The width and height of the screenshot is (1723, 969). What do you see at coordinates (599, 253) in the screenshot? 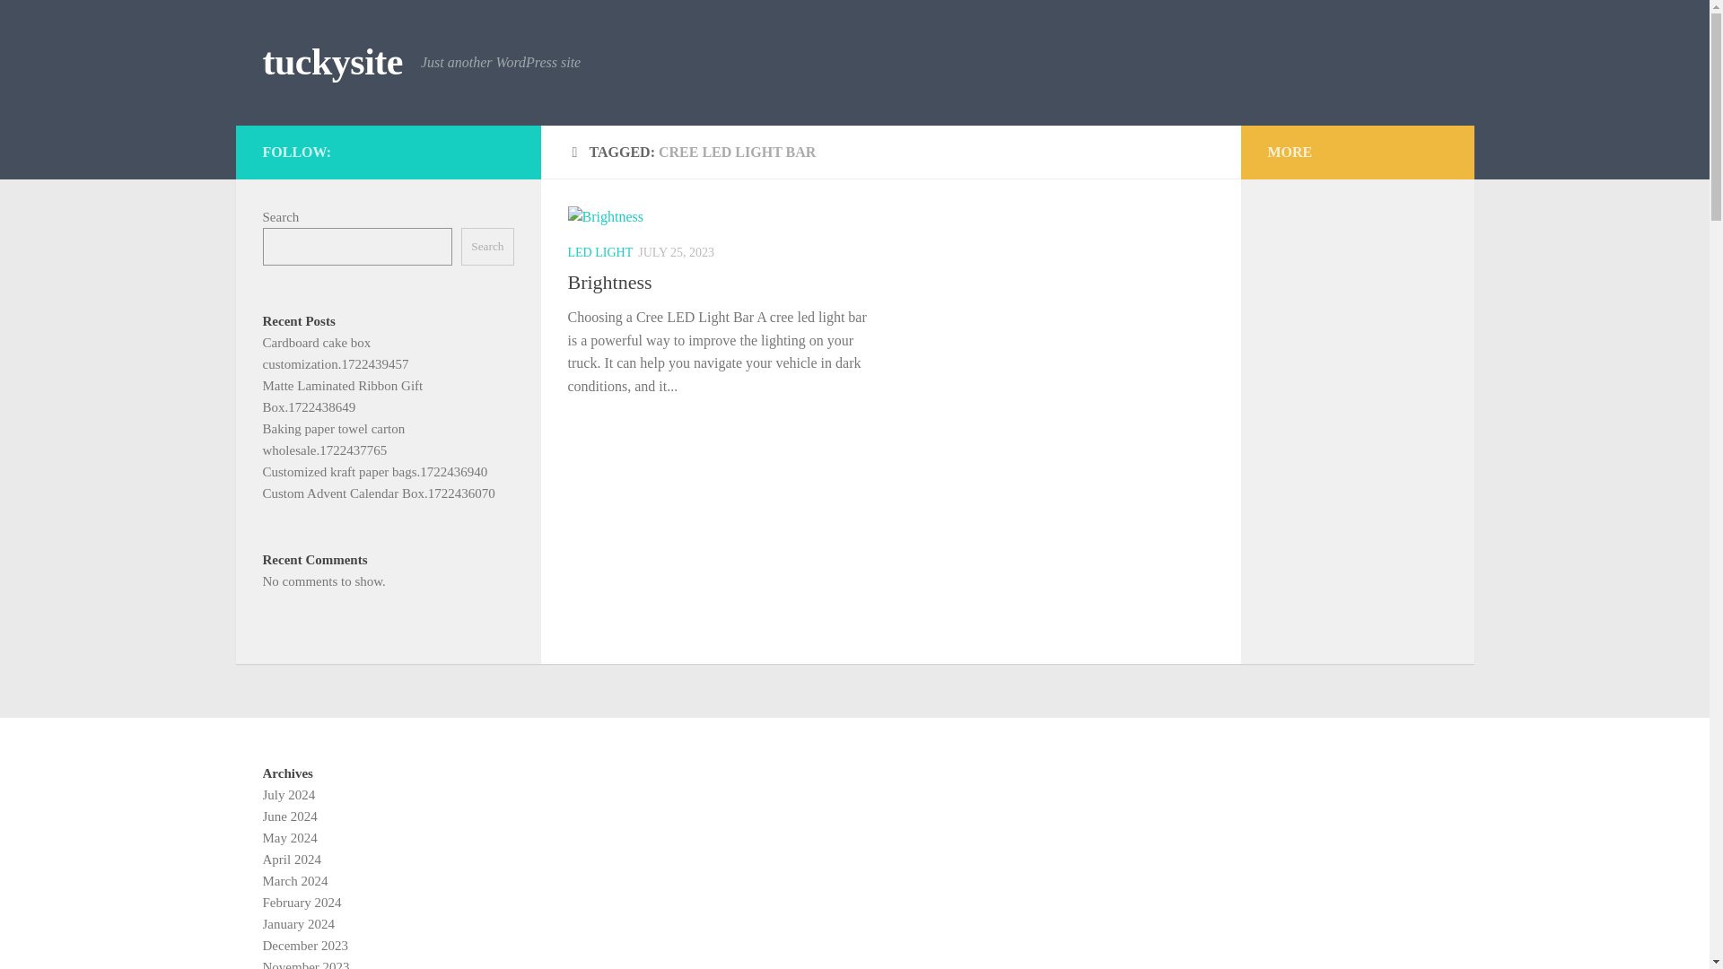
I see `LED LIGHT` at bounding box center [599, 253].